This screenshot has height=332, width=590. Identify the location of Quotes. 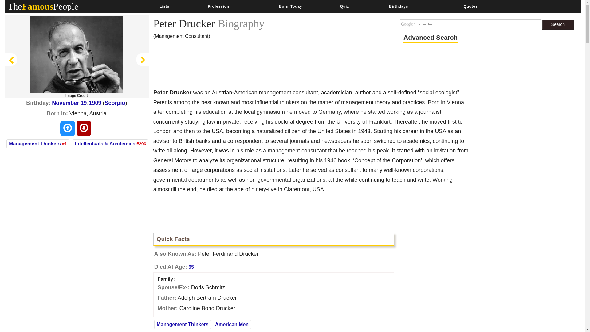
(470, 6).